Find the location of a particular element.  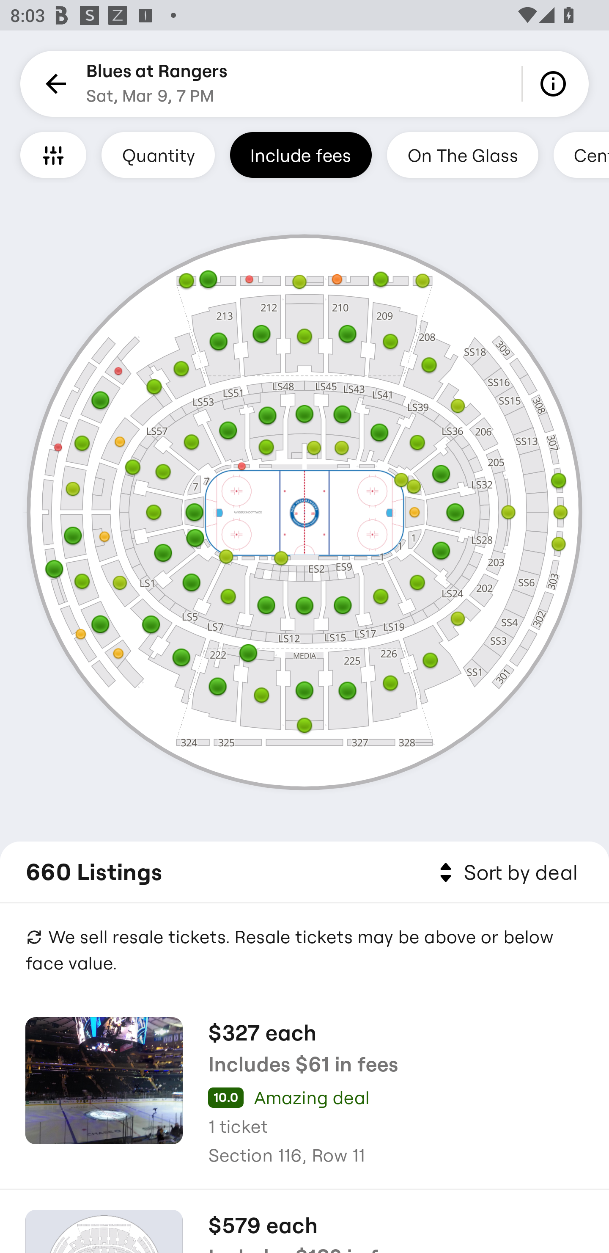

On The Glass is located at coordinates (462, 155).